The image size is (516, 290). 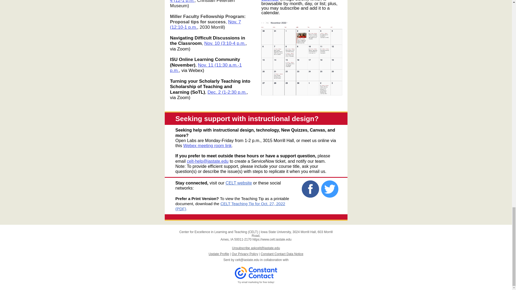 I want to click on Try email marketing for free today!, so click(x=256, y=282).